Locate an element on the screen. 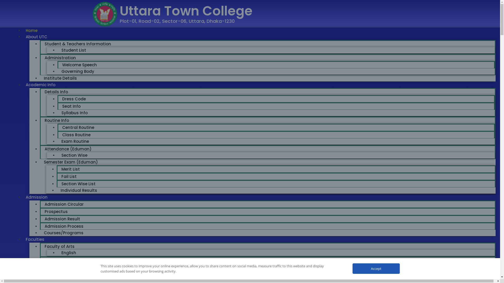 The width and height of the screenshot is (504, 283). Faculty of Social Science is located at coordinates (70, 260).